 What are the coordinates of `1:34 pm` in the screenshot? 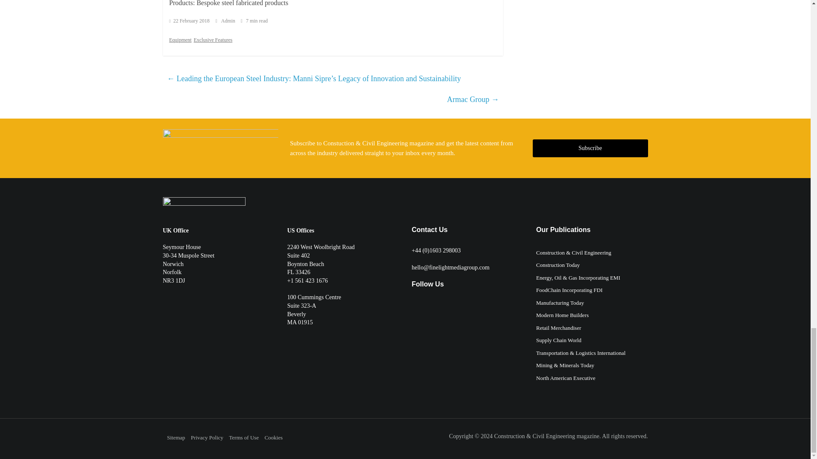 It's located at (189, 21).